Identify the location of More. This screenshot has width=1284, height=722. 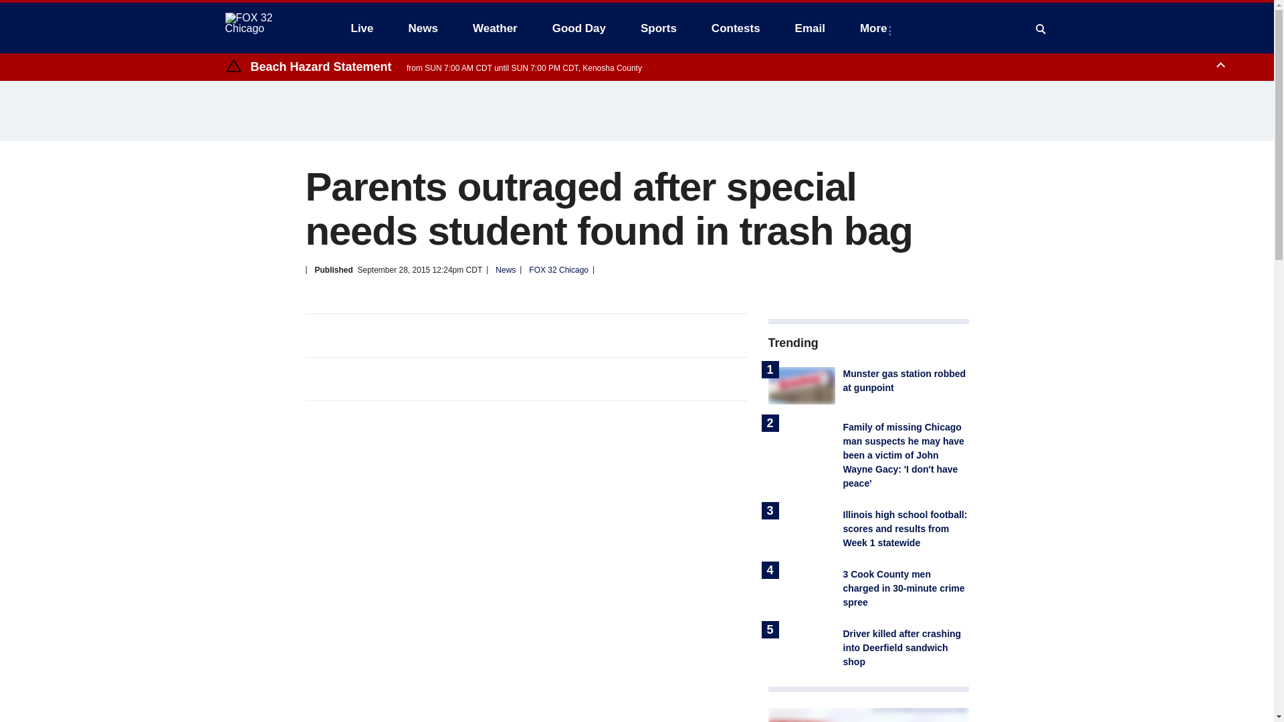
(876, 28).